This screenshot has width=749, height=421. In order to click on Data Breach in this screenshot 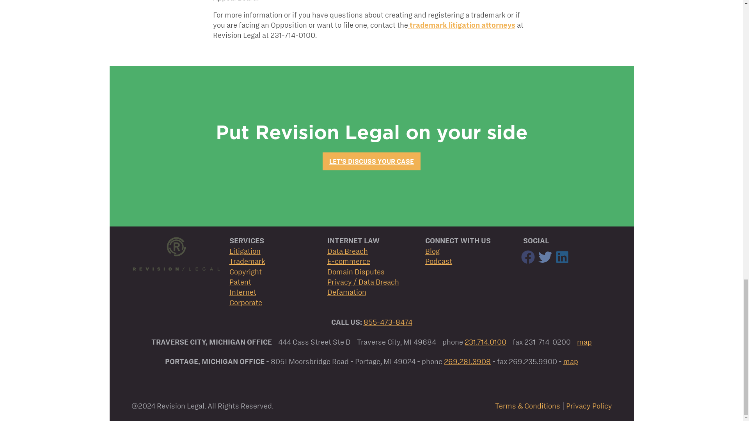, I will do `click(347, 251)`.